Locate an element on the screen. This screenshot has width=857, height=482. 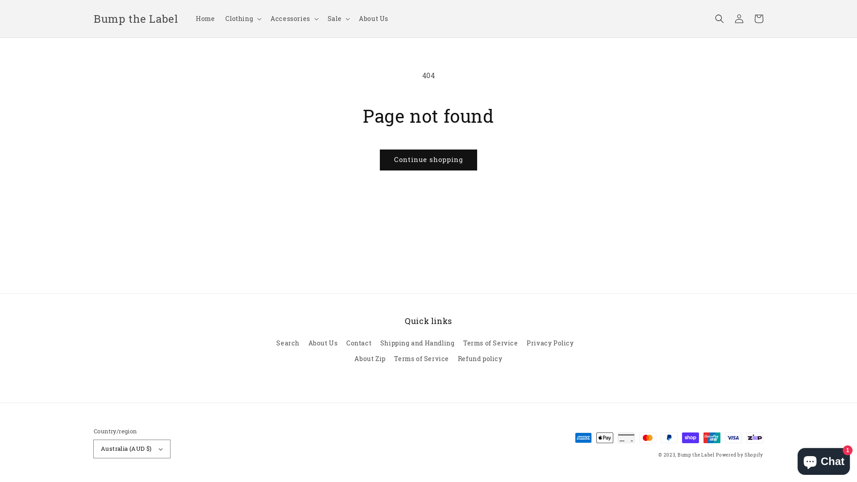
Shipping and Handling is located at coordinates (418, 343).